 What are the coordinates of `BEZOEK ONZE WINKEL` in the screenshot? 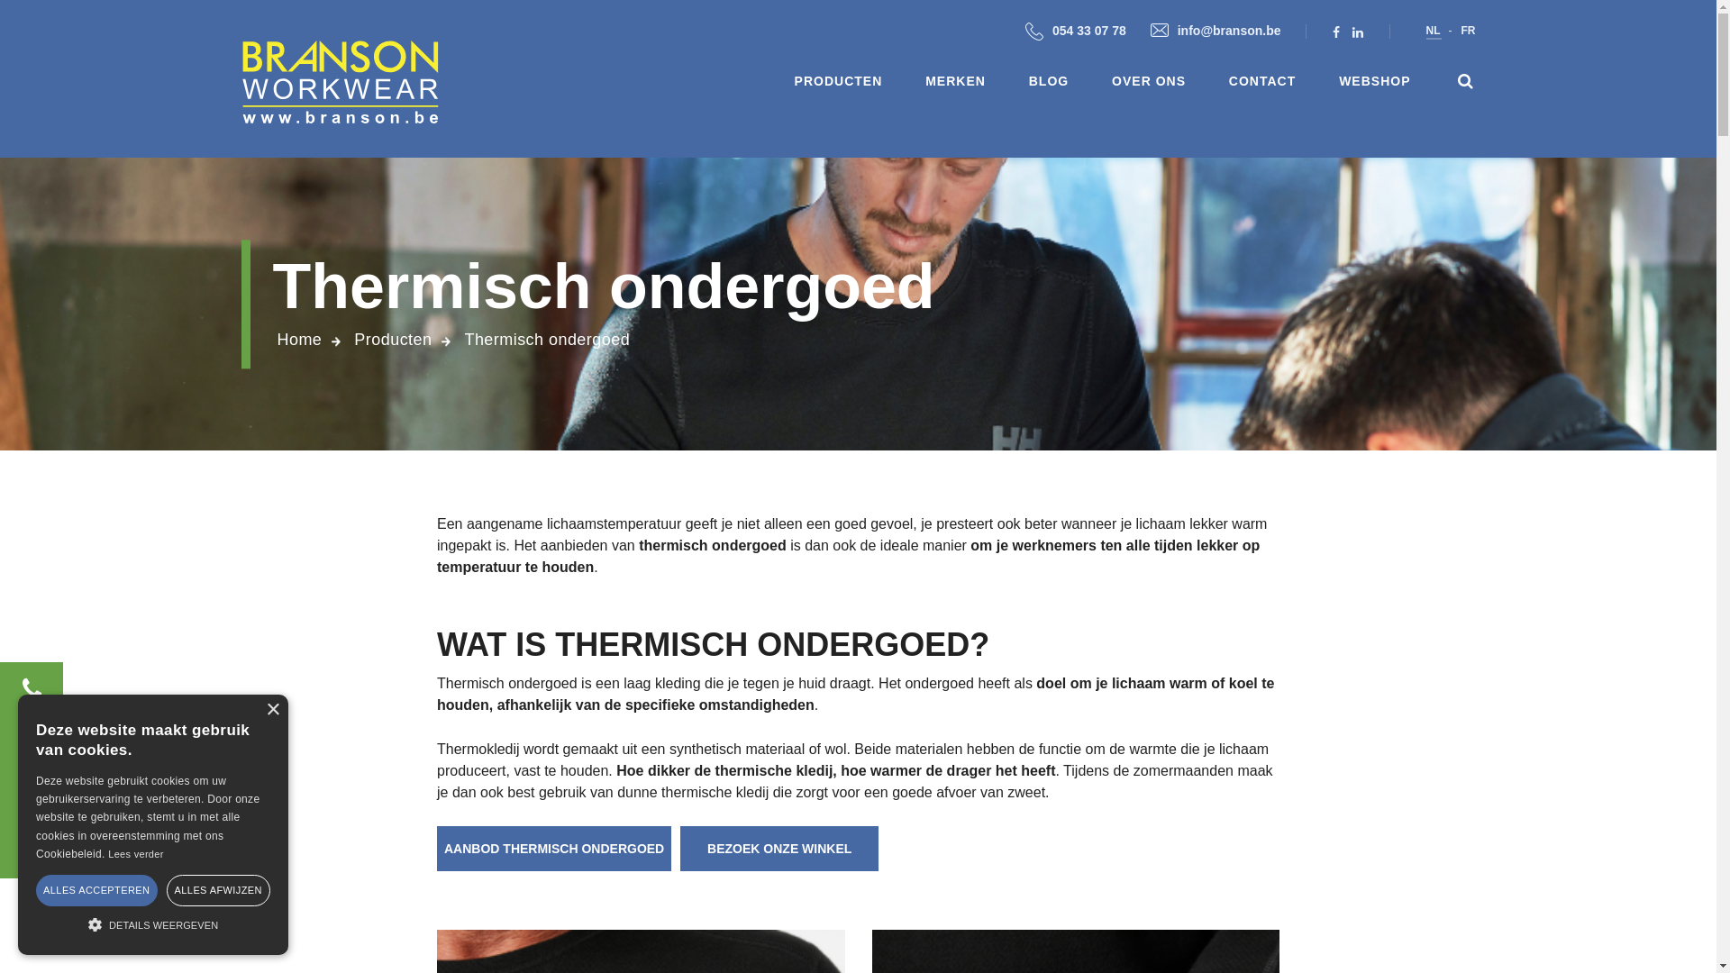 It's located at (779, 849).